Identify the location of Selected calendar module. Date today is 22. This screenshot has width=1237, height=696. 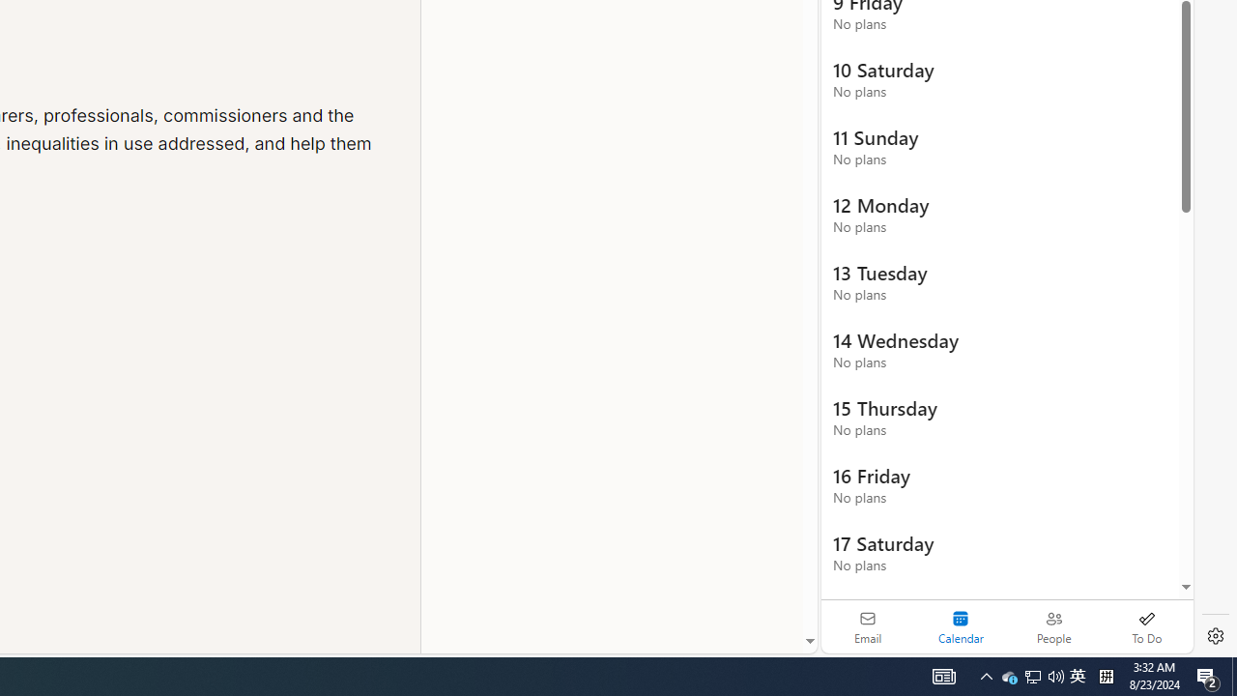
(961, 626).